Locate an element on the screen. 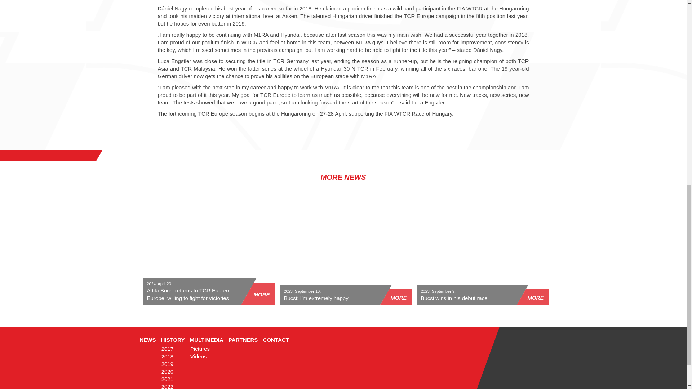 The width and height of the screenshot is (692, 389). CONTACT is located at coordinates (276, 340).